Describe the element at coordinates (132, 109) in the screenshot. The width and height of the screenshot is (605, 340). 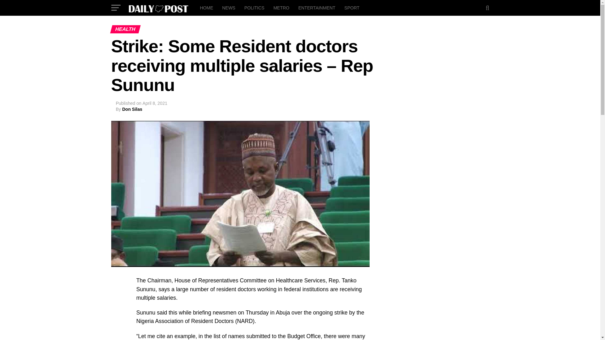
I see `Posts by Don Silas` at that location.